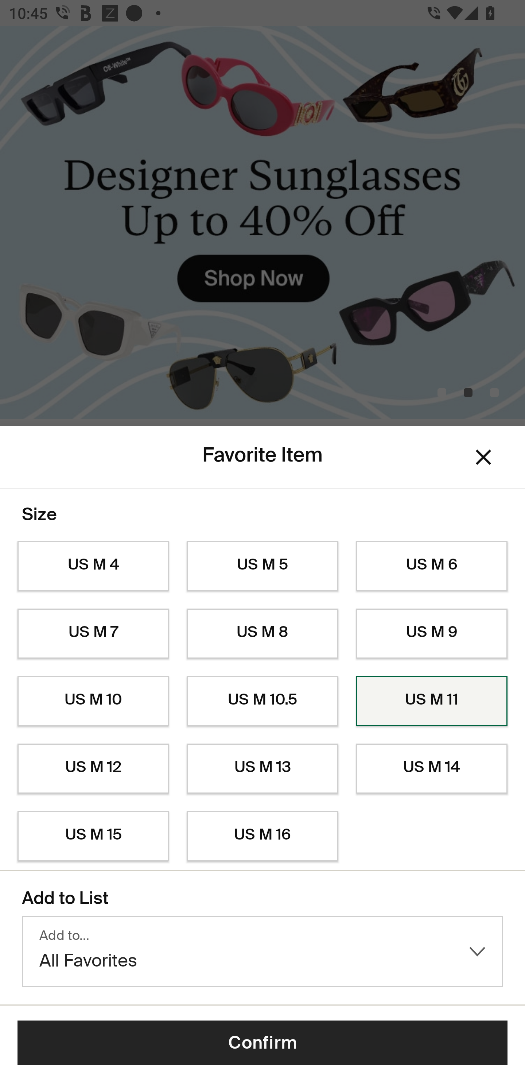 Image resolution: width=525 pixels, height=1080 pixels. What do you see at coordinates (432, 701) in the screenshot?
I see `US M 11` at bounding box center [432, 701].